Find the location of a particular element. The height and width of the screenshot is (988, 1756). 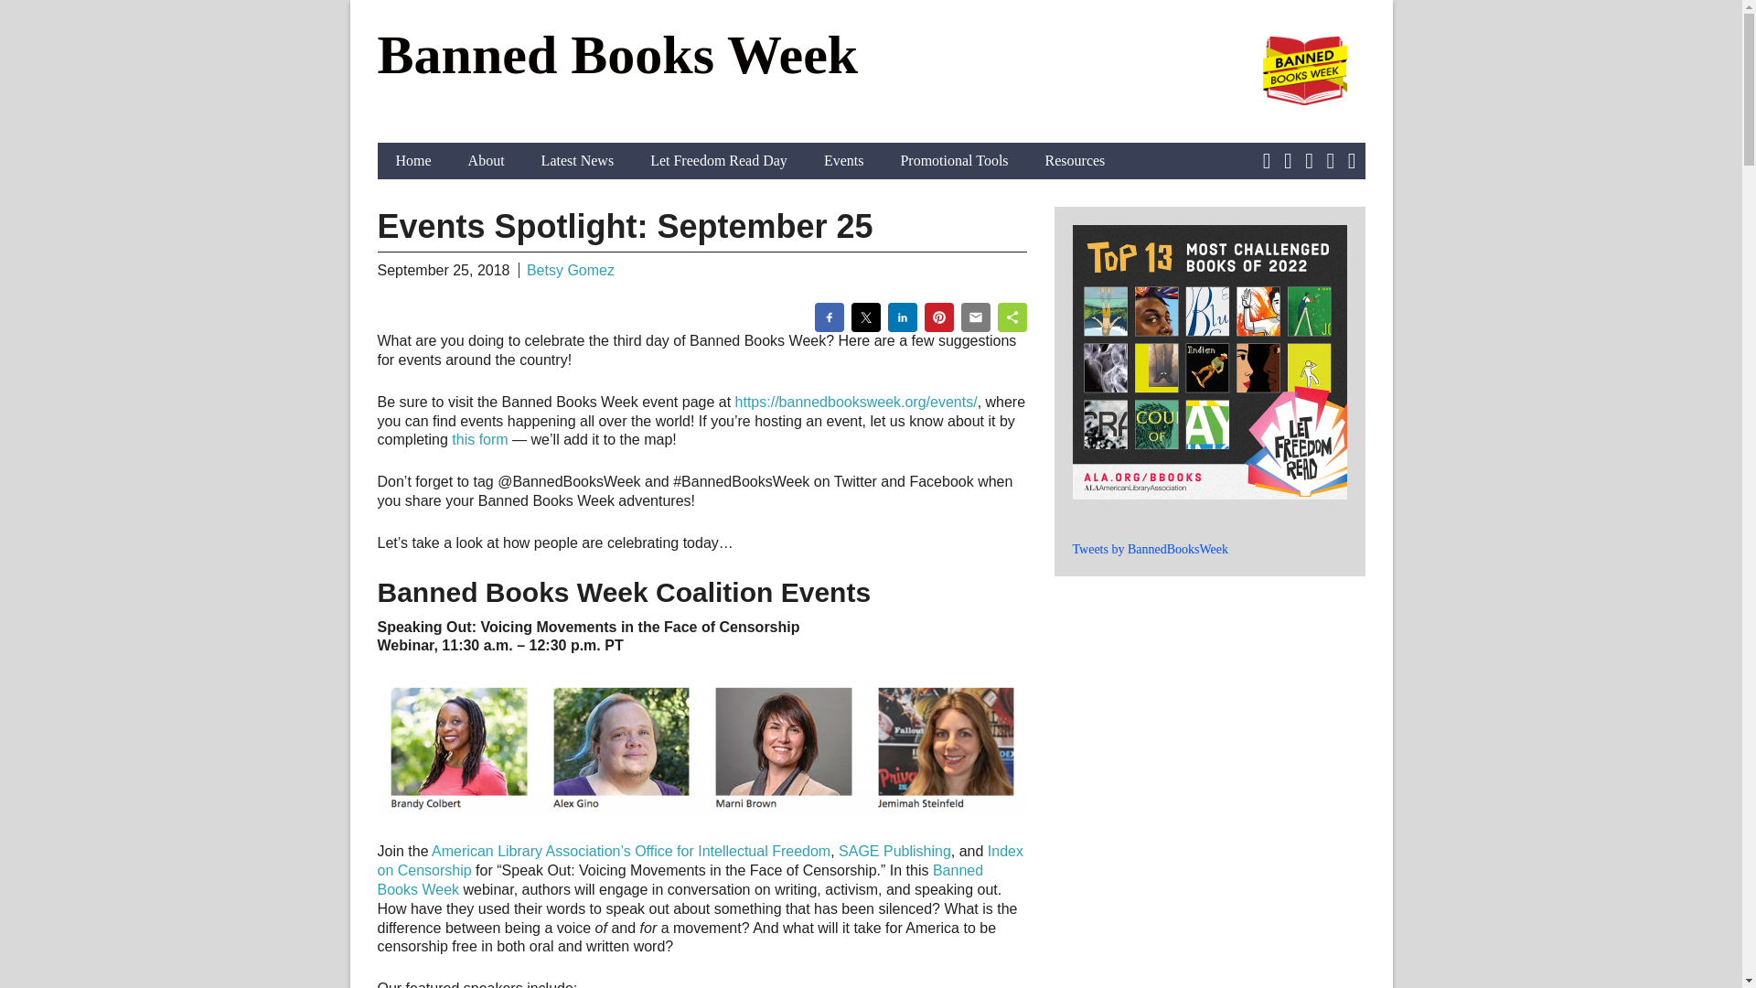

Banned Books Week is located at coordinates (617, 55).